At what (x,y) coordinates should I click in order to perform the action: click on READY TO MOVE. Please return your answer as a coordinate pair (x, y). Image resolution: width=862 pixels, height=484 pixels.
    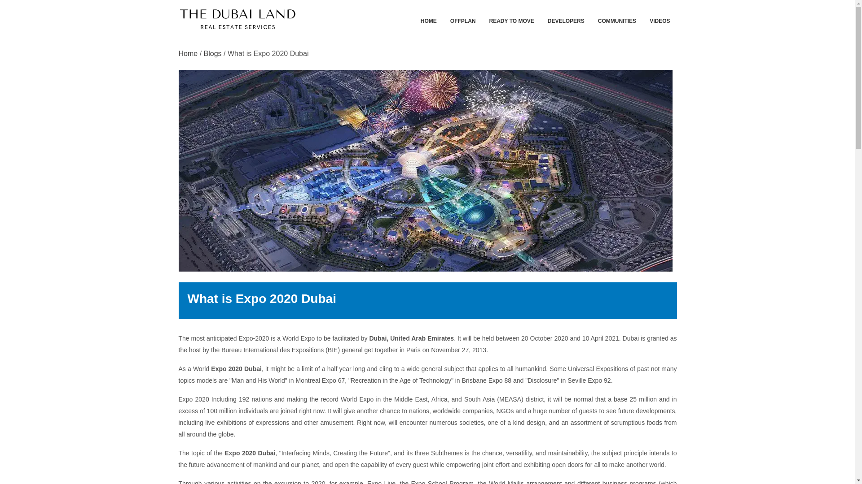
    Looking at the image, I should click on (512, 20).